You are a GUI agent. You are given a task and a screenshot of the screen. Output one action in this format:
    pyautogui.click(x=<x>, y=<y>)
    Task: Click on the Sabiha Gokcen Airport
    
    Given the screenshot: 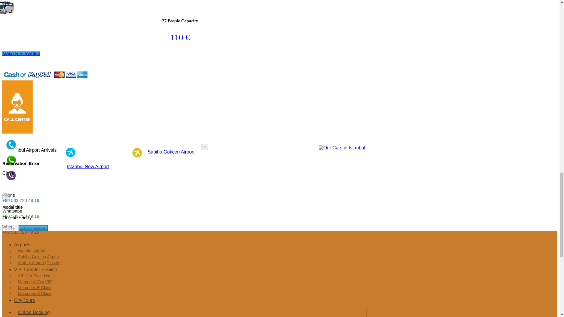 What is the action you would take?
    pyautogui.click(x=171, y=151)
    